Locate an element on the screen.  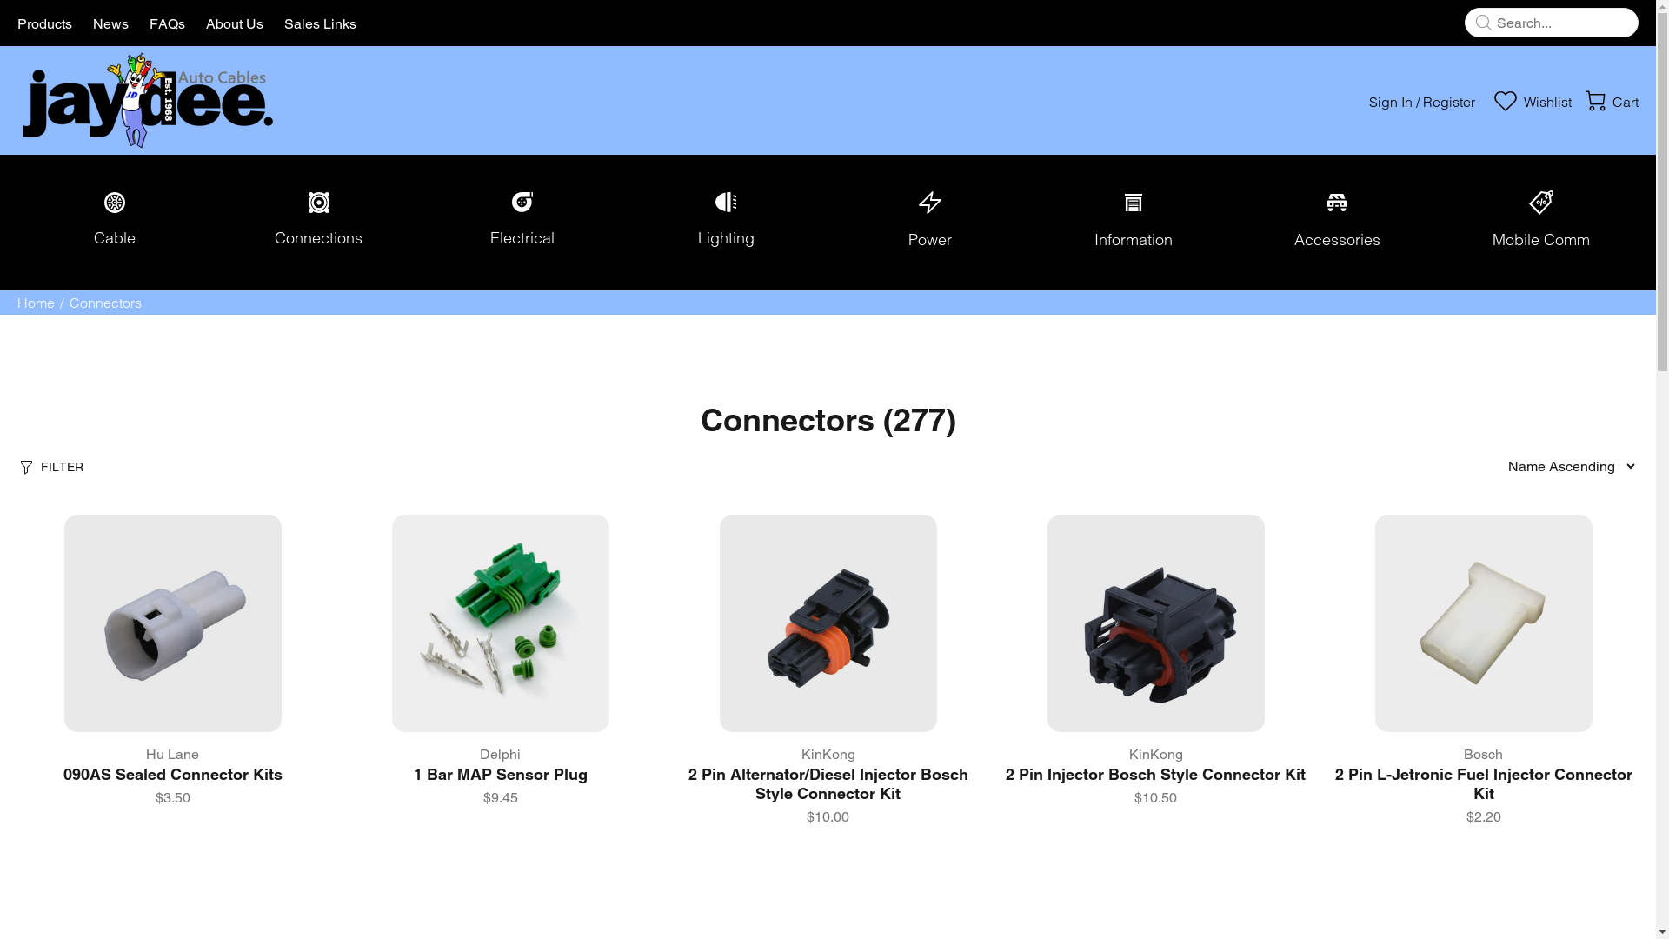
Register is located at coordinates (1449, 102).